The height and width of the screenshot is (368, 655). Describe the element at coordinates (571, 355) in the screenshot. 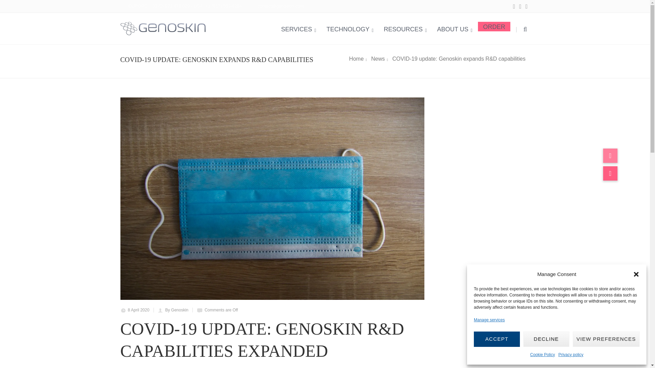

I see `Privacy policy` at that location.